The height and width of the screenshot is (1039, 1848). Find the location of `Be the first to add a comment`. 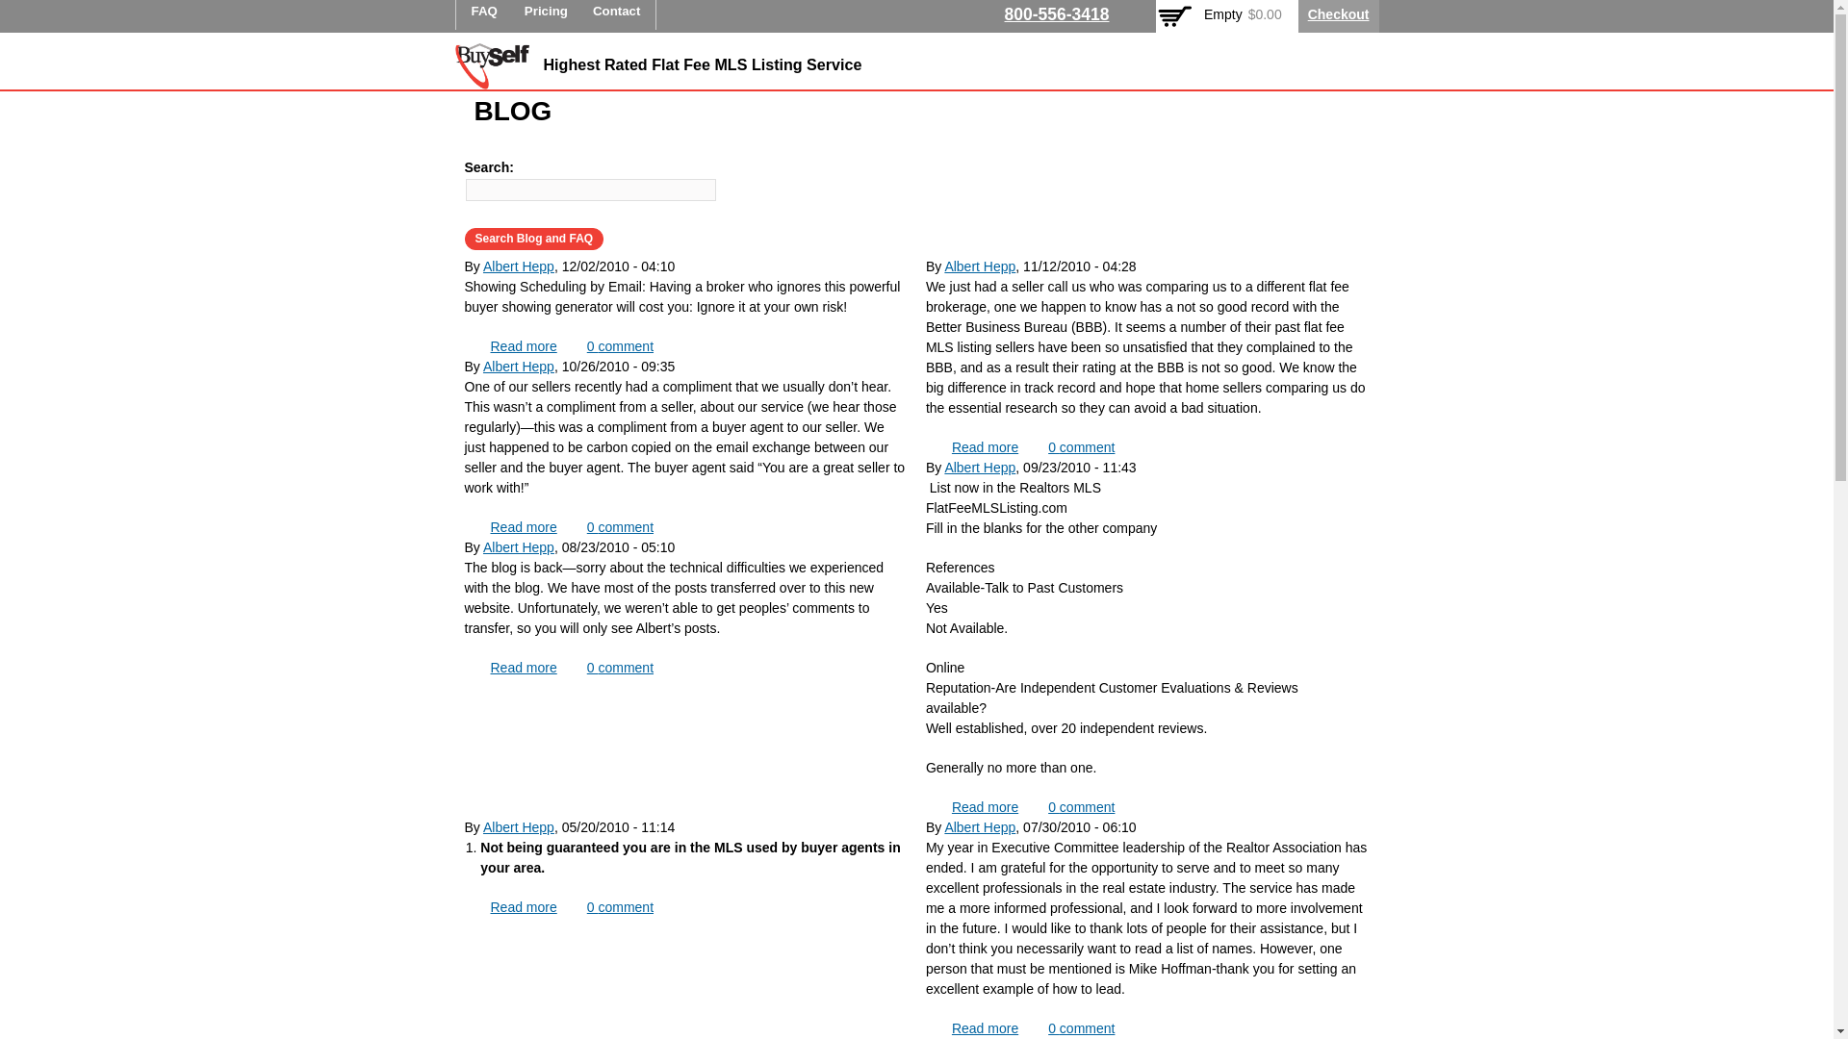

Be the first to add a comment is located at coordinates (1080, 446).